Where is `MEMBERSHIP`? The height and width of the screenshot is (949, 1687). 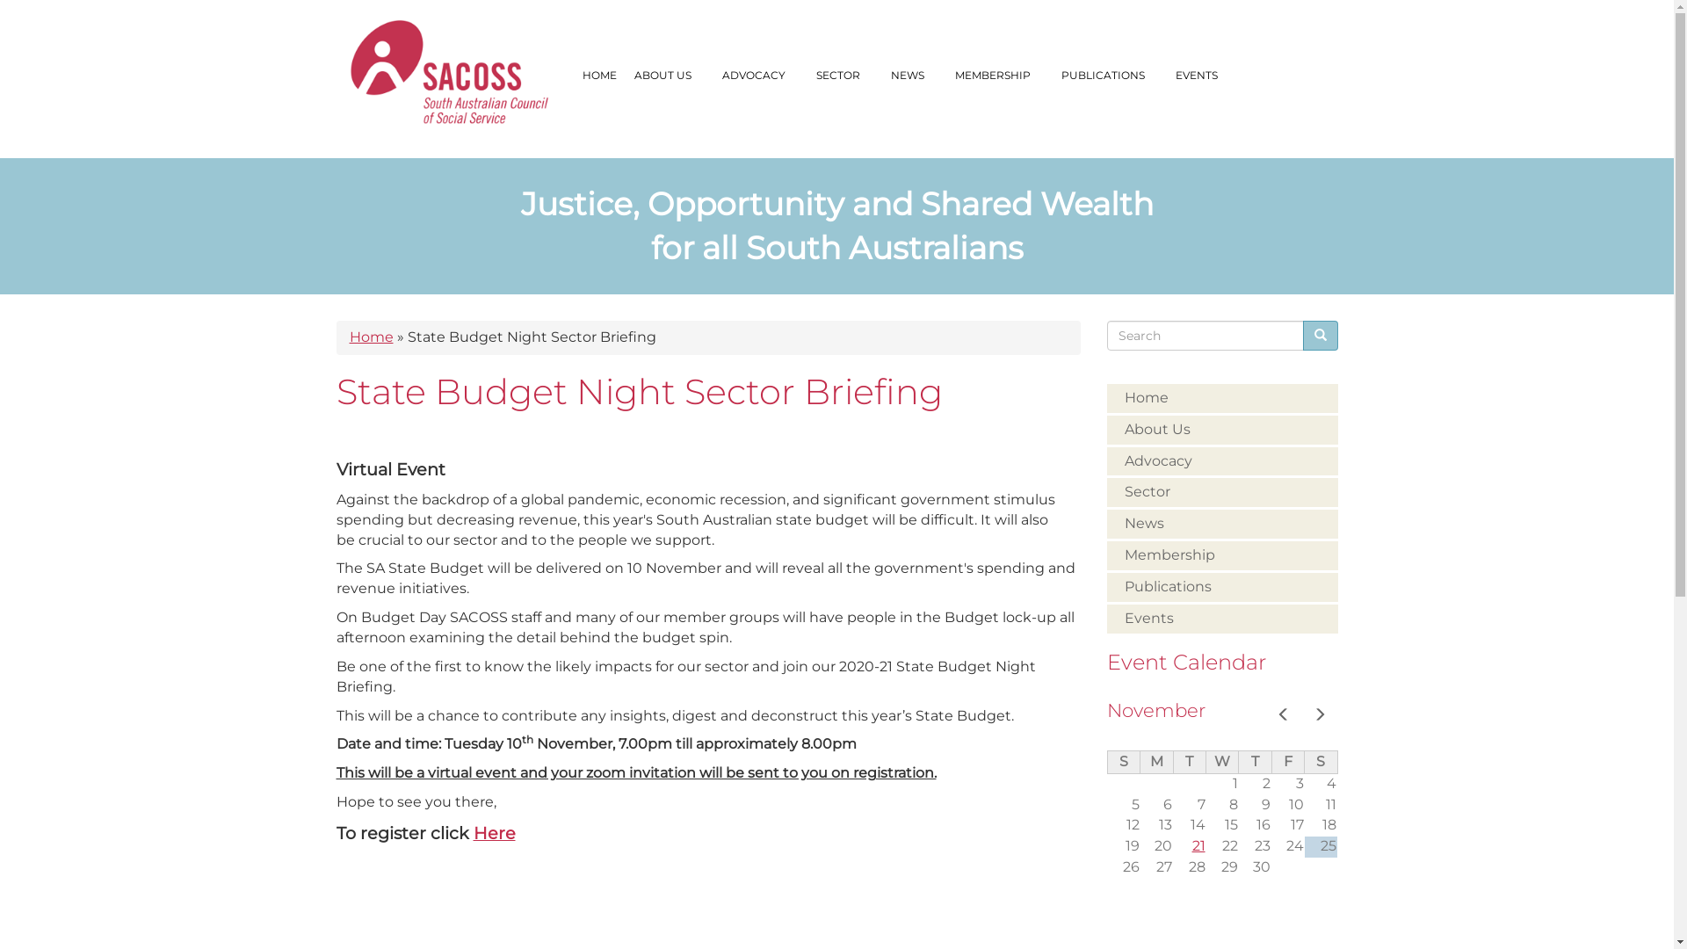
MEMBERSHIP is located at coordinates (998, 76).